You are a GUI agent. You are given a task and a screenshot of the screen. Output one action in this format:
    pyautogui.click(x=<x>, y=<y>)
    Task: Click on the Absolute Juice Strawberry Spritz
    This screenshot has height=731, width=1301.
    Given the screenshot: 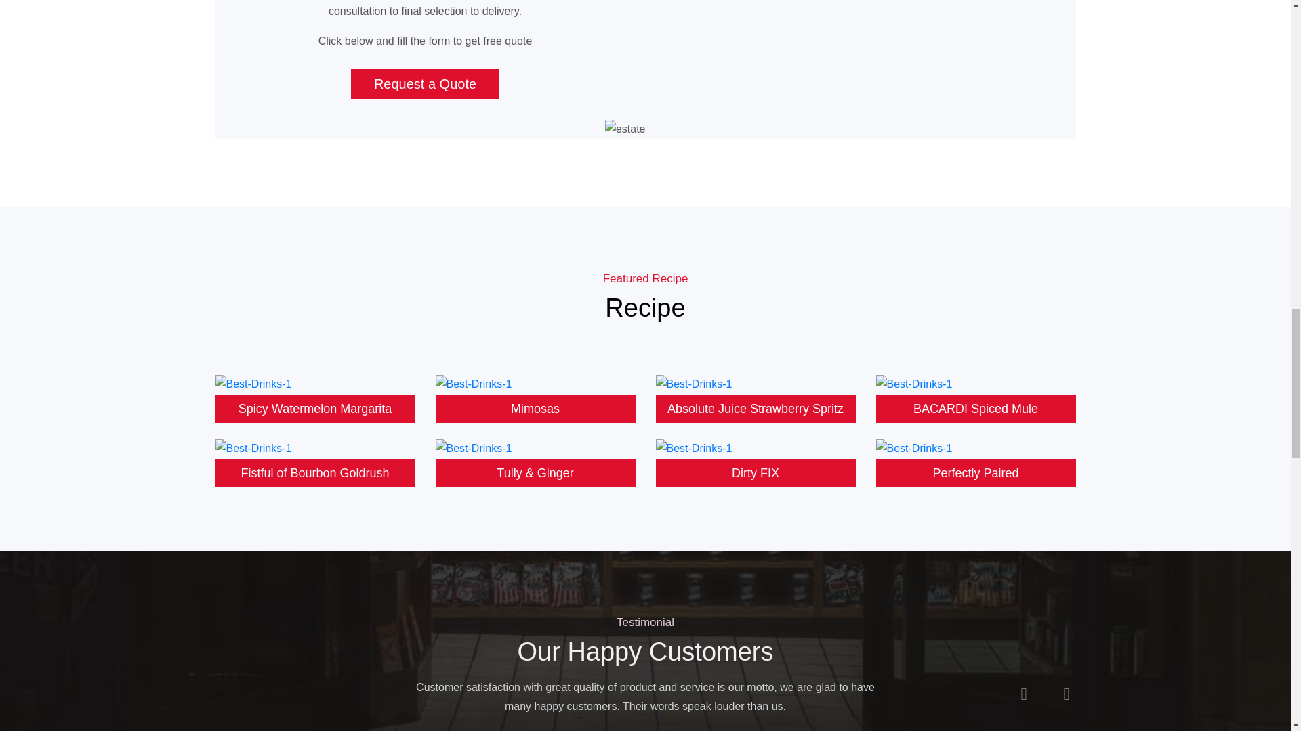 What is the action you would take?
    pyautogui.click(x=756, y=398)
    